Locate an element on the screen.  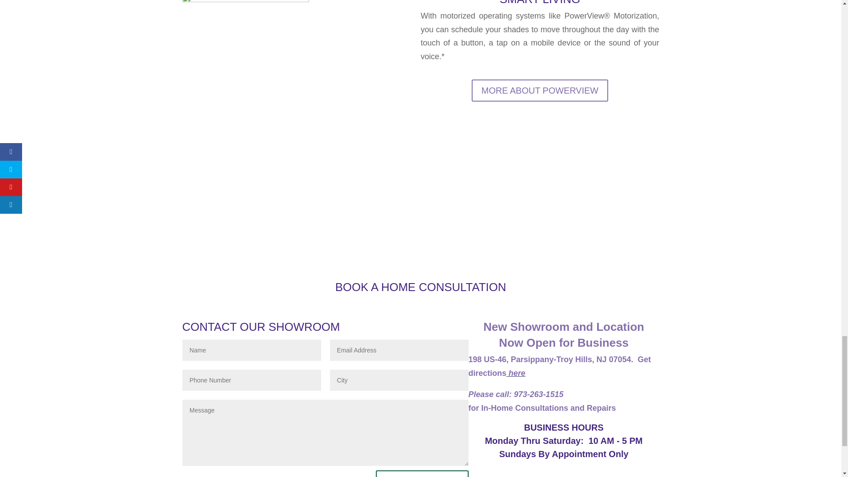
Only numbers allowed. is located at coordinates (252, 380).